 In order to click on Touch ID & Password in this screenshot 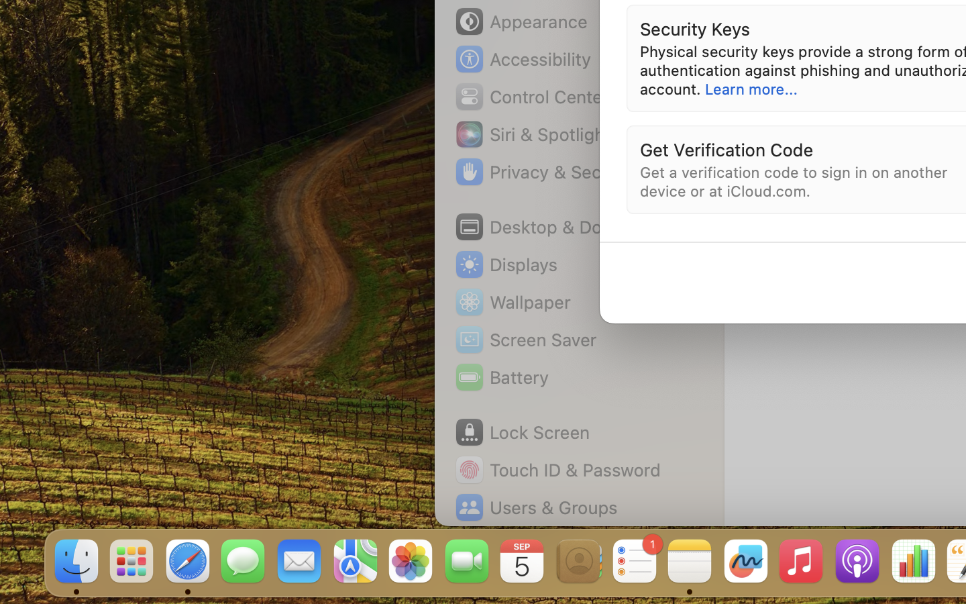, I will do `click(557, 470)`.